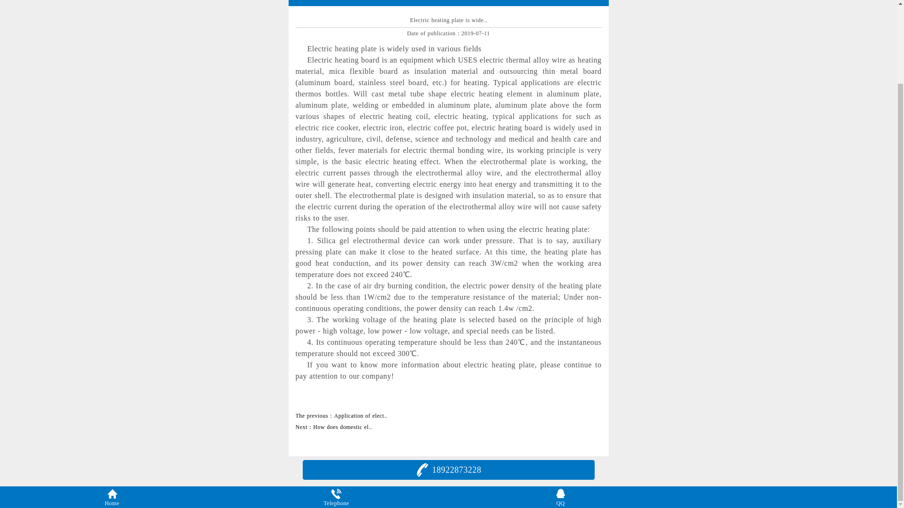 The height and width of the screenshot is (508, 904). Describe the element at coordinates (336, 404) in the screenshot. I see `Telephone` at that location.